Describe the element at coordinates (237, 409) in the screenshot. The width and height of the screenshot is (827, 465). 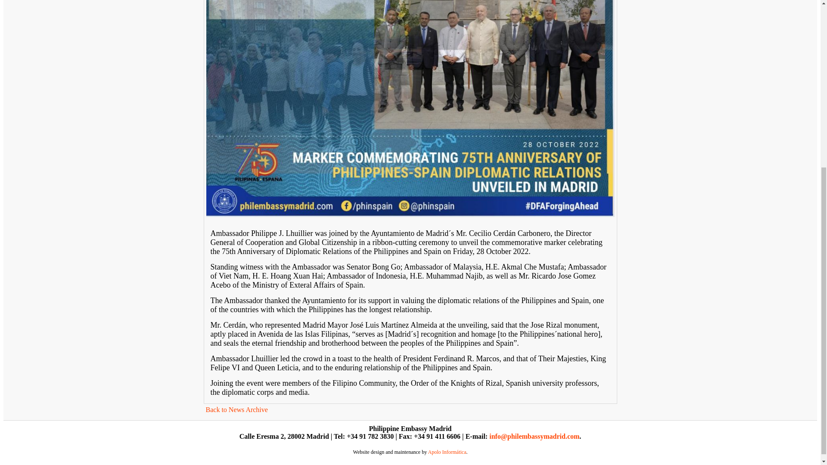
I see `More in Latest News` at that location.